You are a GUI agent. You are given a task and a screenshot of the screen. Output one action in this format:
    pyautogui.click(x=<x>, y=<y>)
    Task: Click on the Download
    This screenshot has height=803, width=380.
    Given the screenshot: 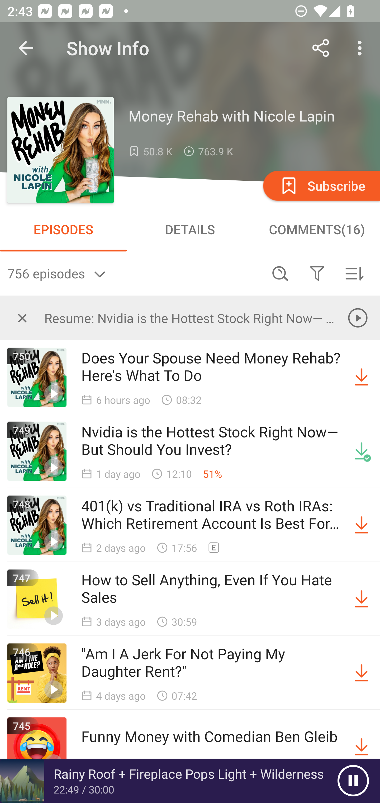 What is the action you would take?
    pyautogui.click(x=362, y=525)
    